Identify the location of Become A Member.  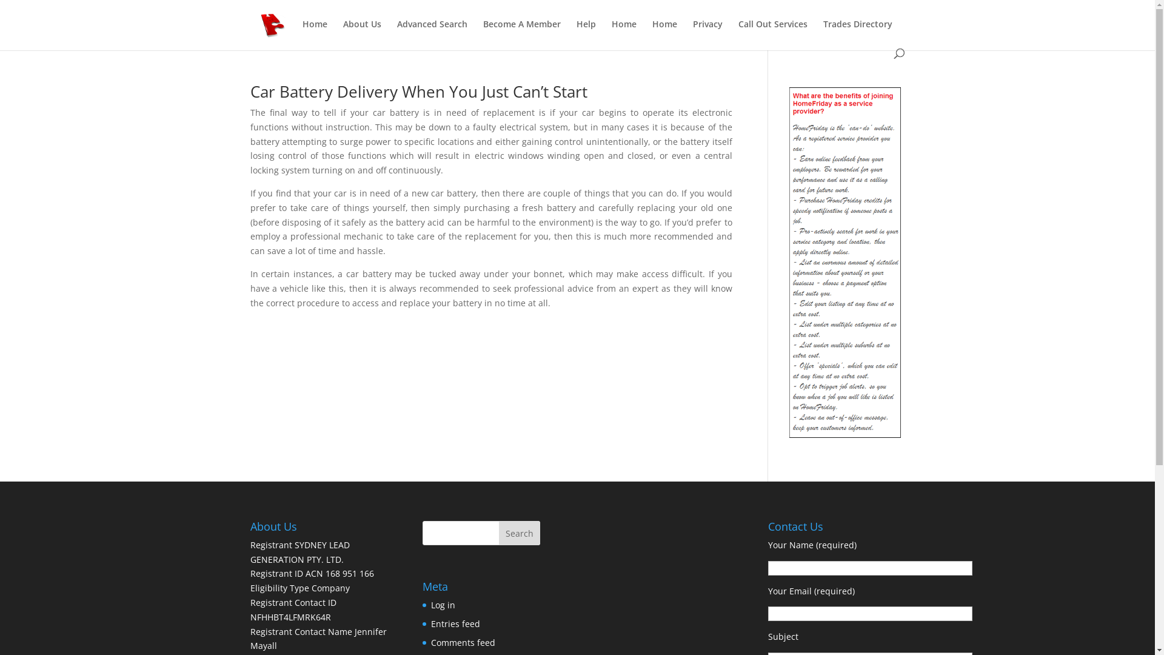
(521, 34).